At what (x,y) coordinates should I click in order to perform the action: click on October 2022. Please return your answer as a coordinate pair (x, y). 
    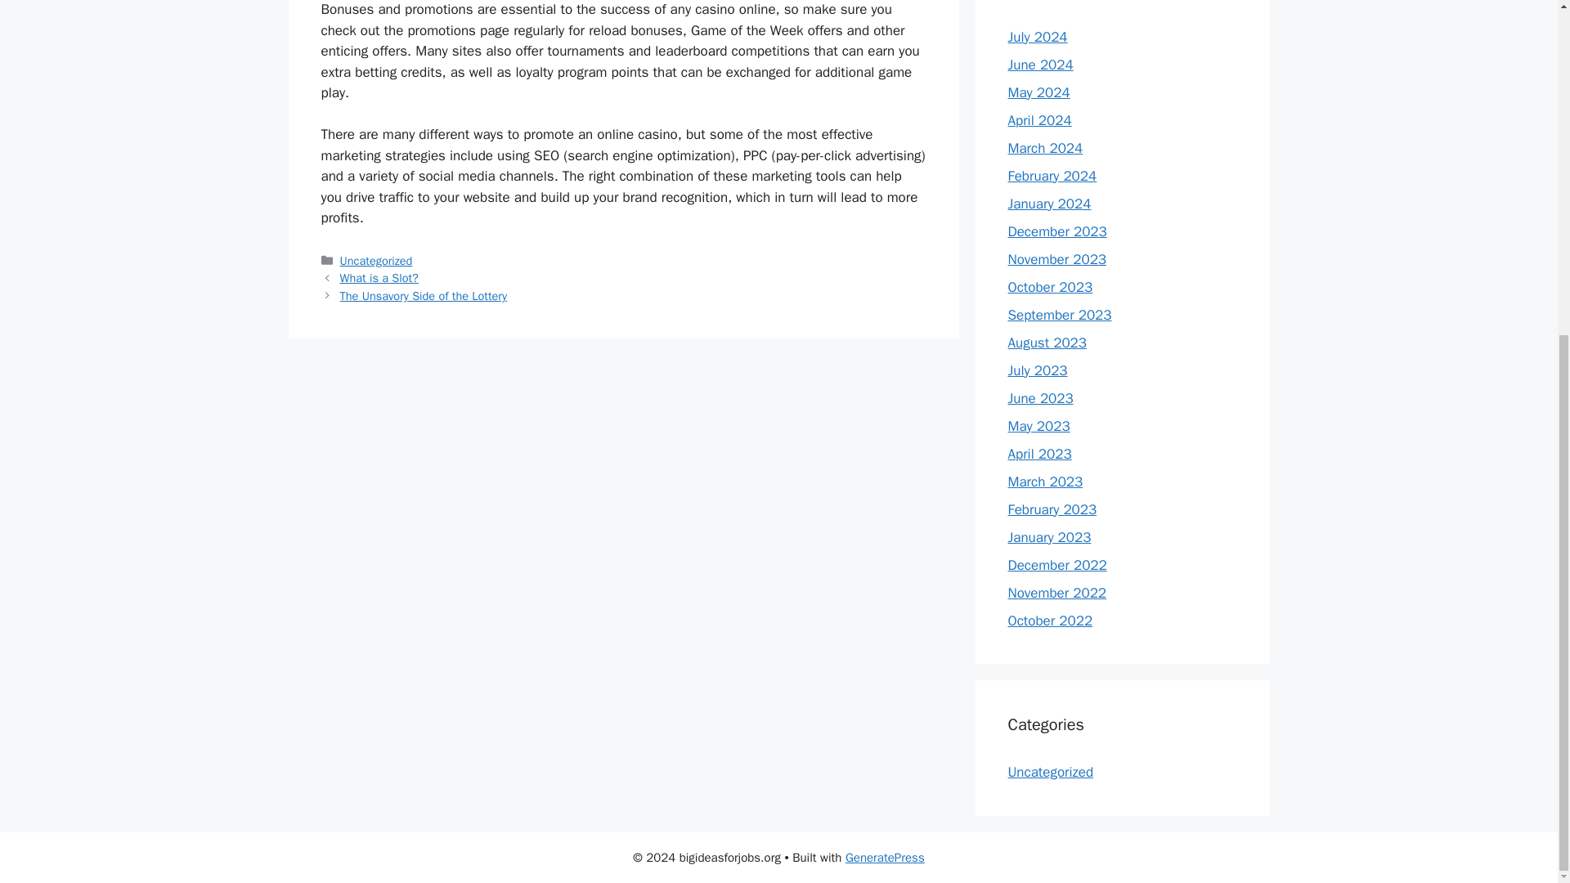
    Looking at the image, I should click on (1050, 620).